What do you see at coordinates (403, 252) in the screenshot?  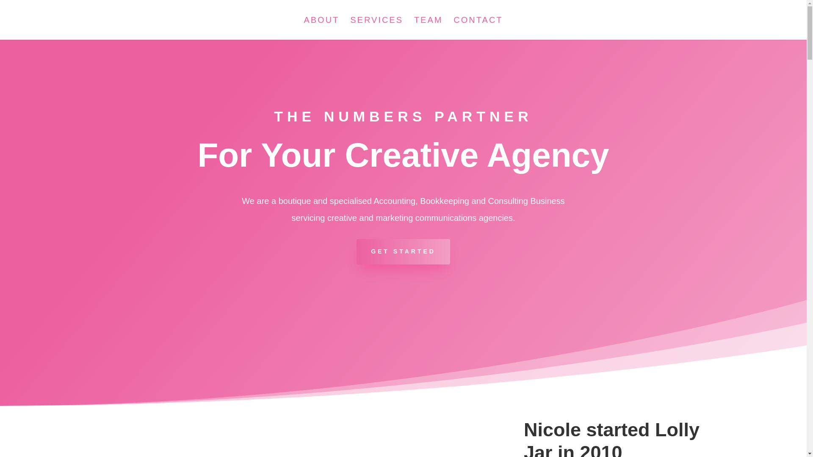 I see `GET STARTED` at bounding box center [403, 252].